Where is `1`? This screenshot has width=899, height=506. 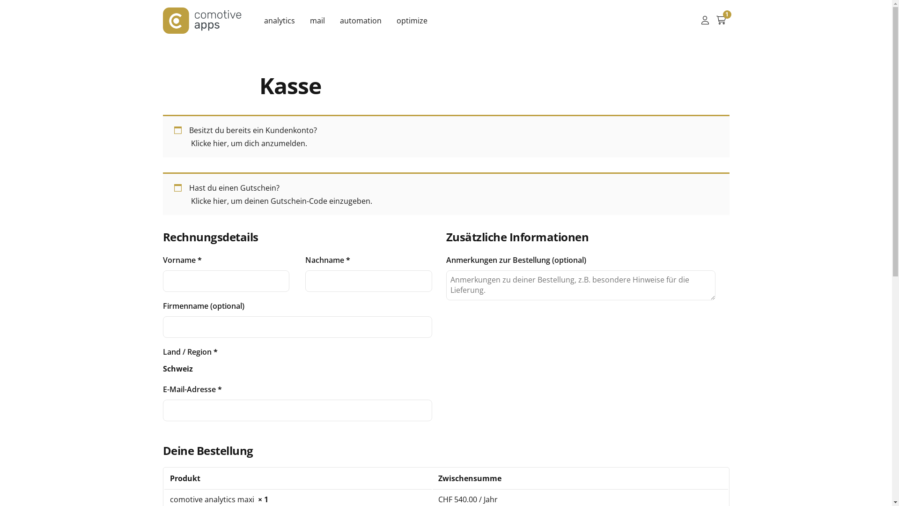 1 is located at coordinates (721, 20).